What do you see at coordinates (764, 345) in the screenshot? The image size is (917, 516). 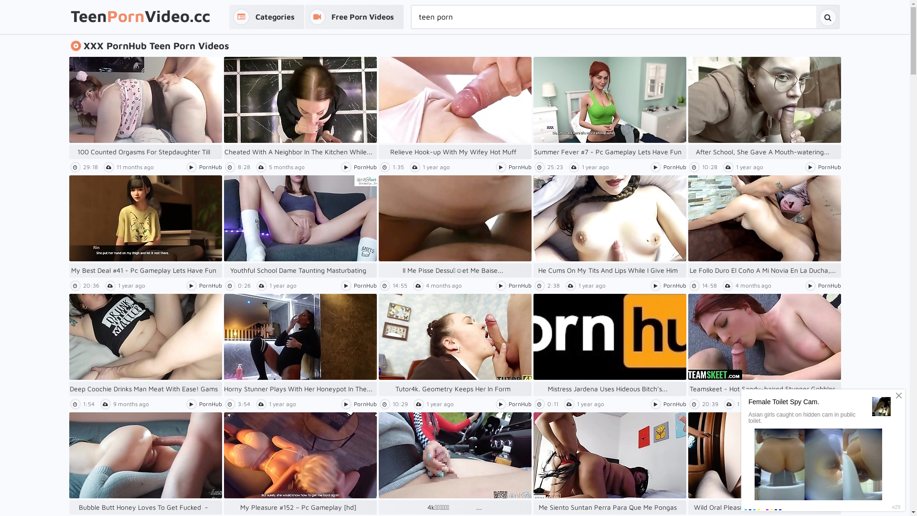 I see `Teamskeet - Hot Sandy-haired Stunner Gobbles On...` at bounding box center [764, 345].